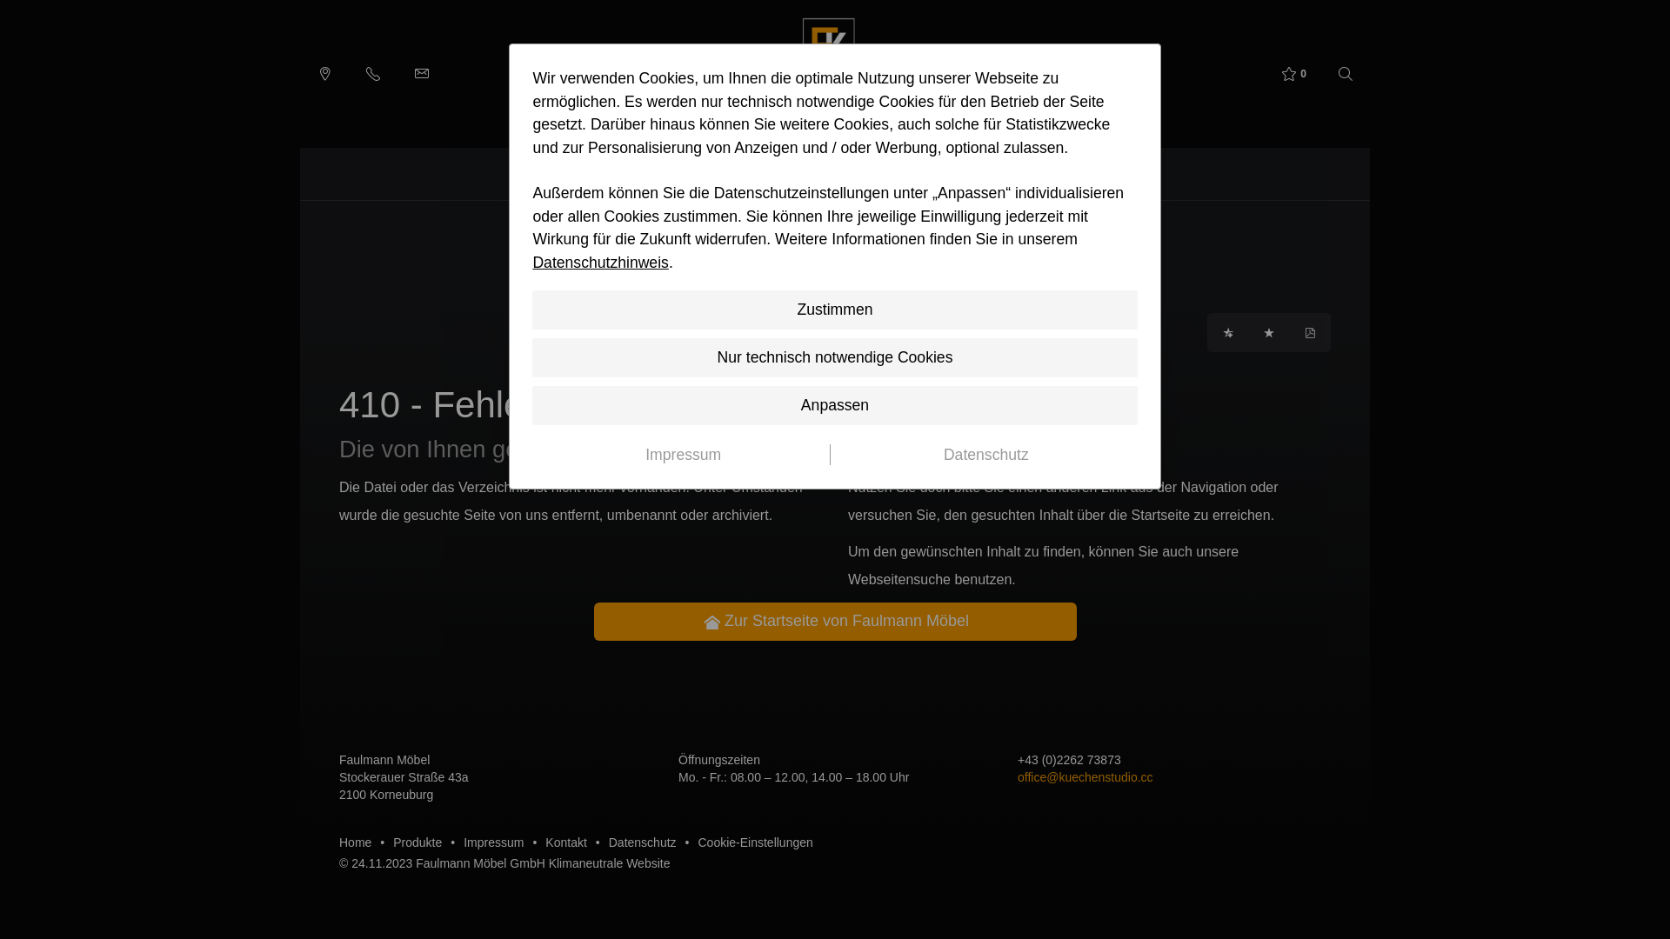 Image resolution: width=1670 pixels, height=939 pixels. What do you see at coordinates (835, 405) in the screenshot?
I see `Anpassen` at bounding box center [835, 405].